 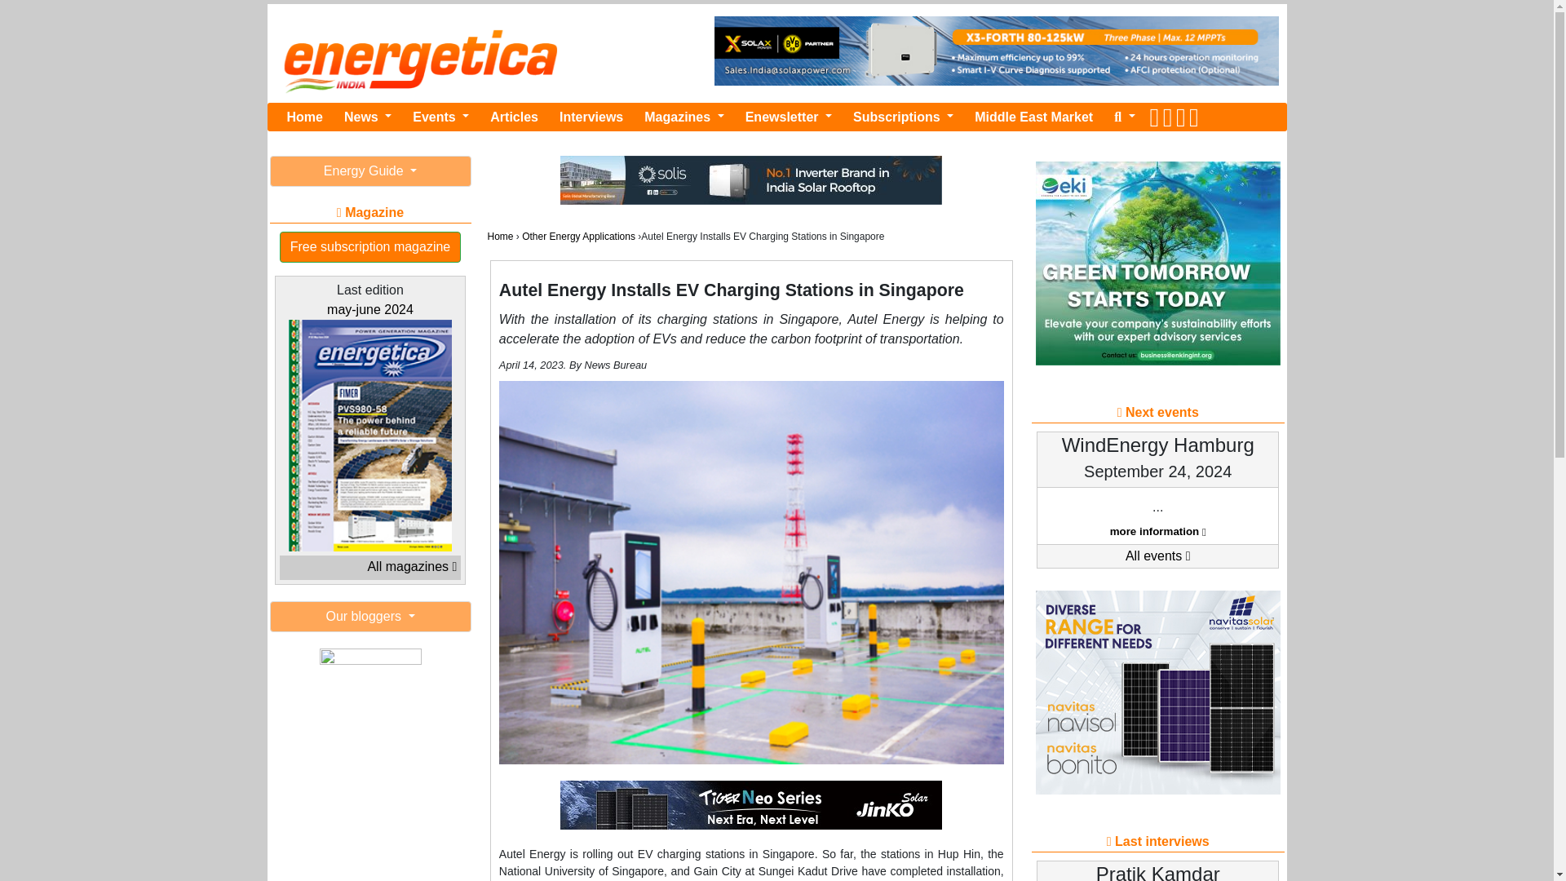 I want to click on News, so click(x=367, y=117).